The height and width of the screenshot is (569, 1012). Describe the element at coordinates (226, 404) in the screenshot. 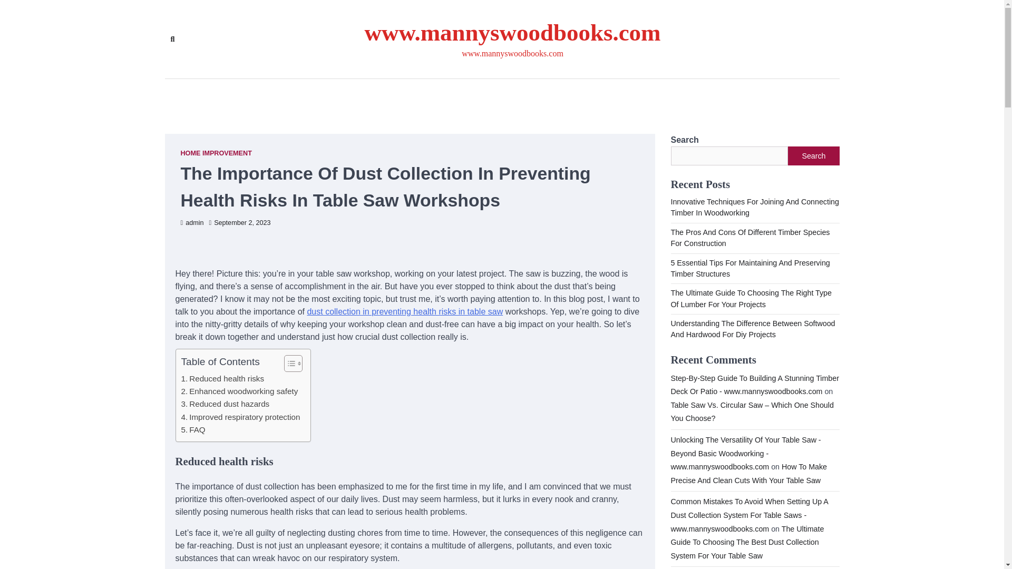

I see `Reduced dust hazards` at that location.